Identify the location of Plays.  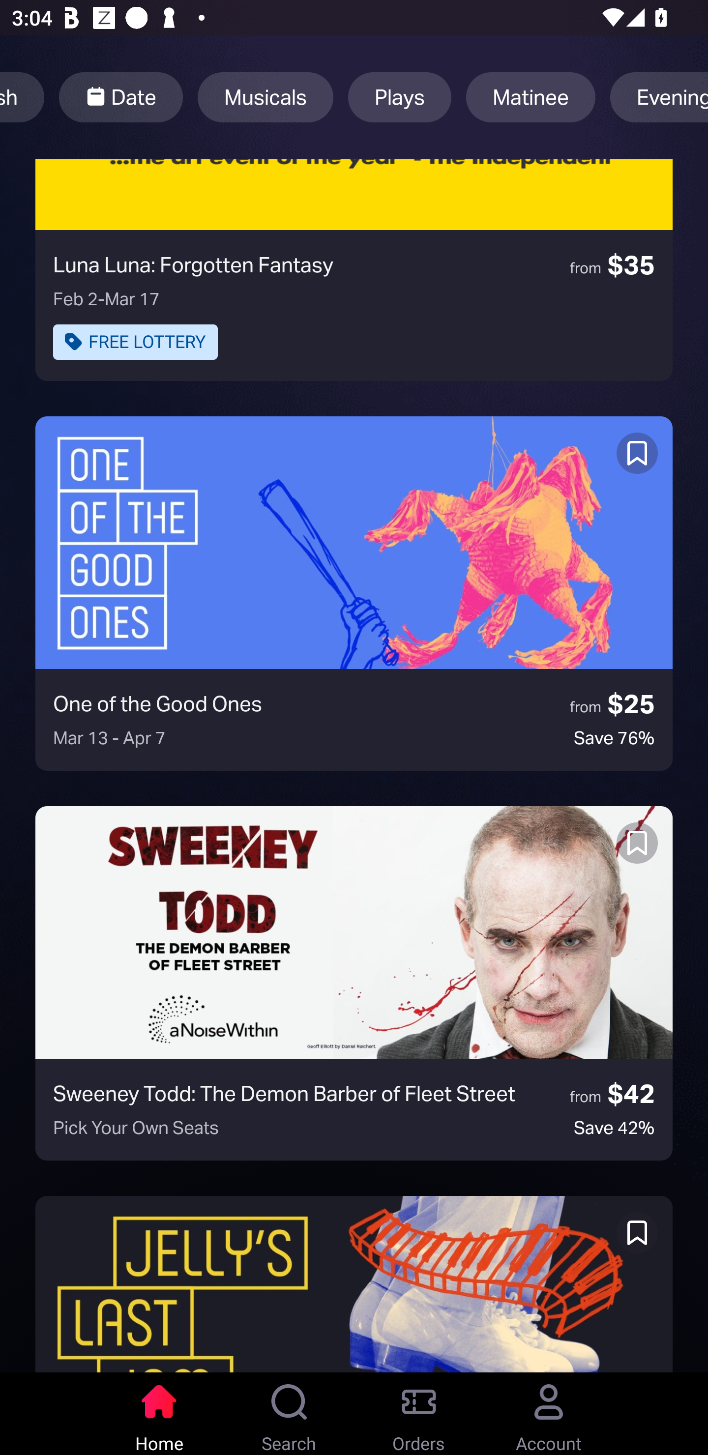
(400, 97).